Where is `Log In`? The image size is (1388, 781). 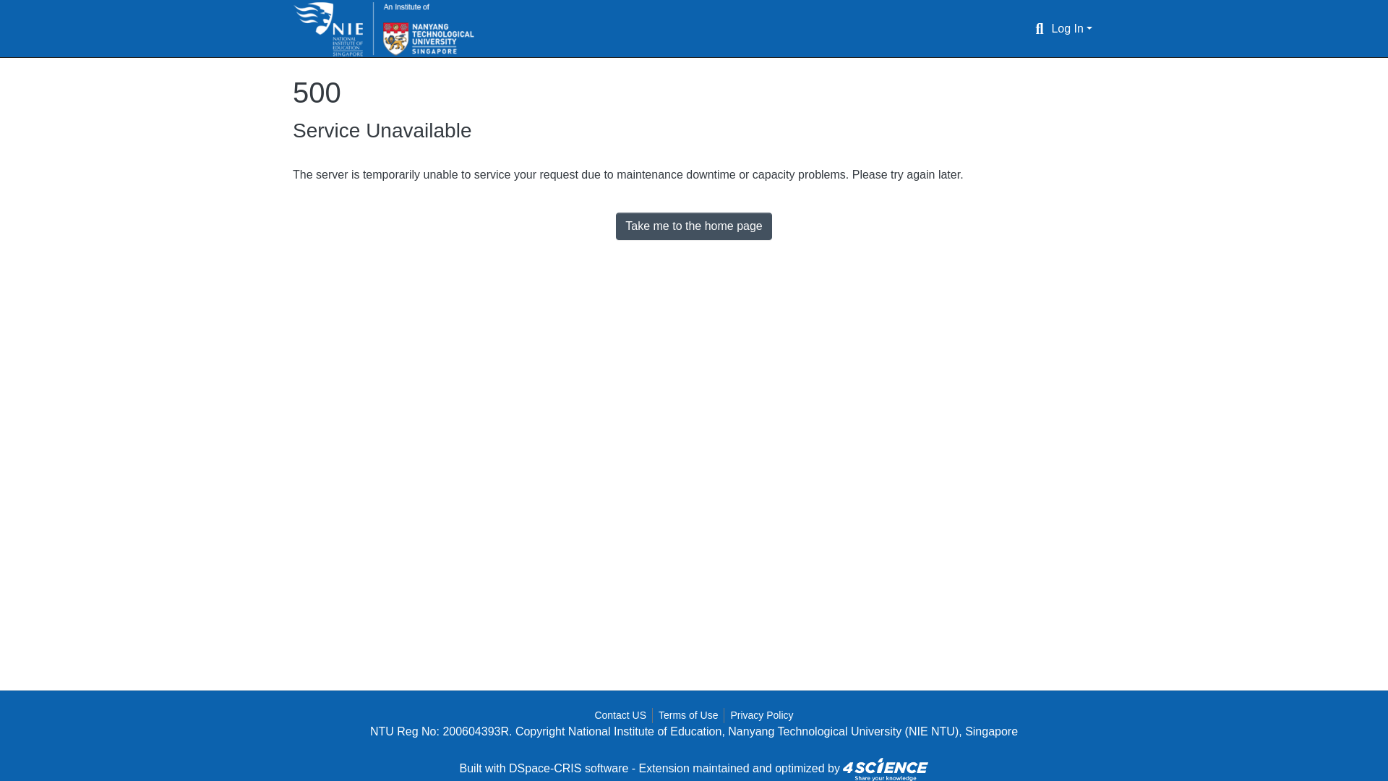
Log In is located at coordinates (1071, 28).